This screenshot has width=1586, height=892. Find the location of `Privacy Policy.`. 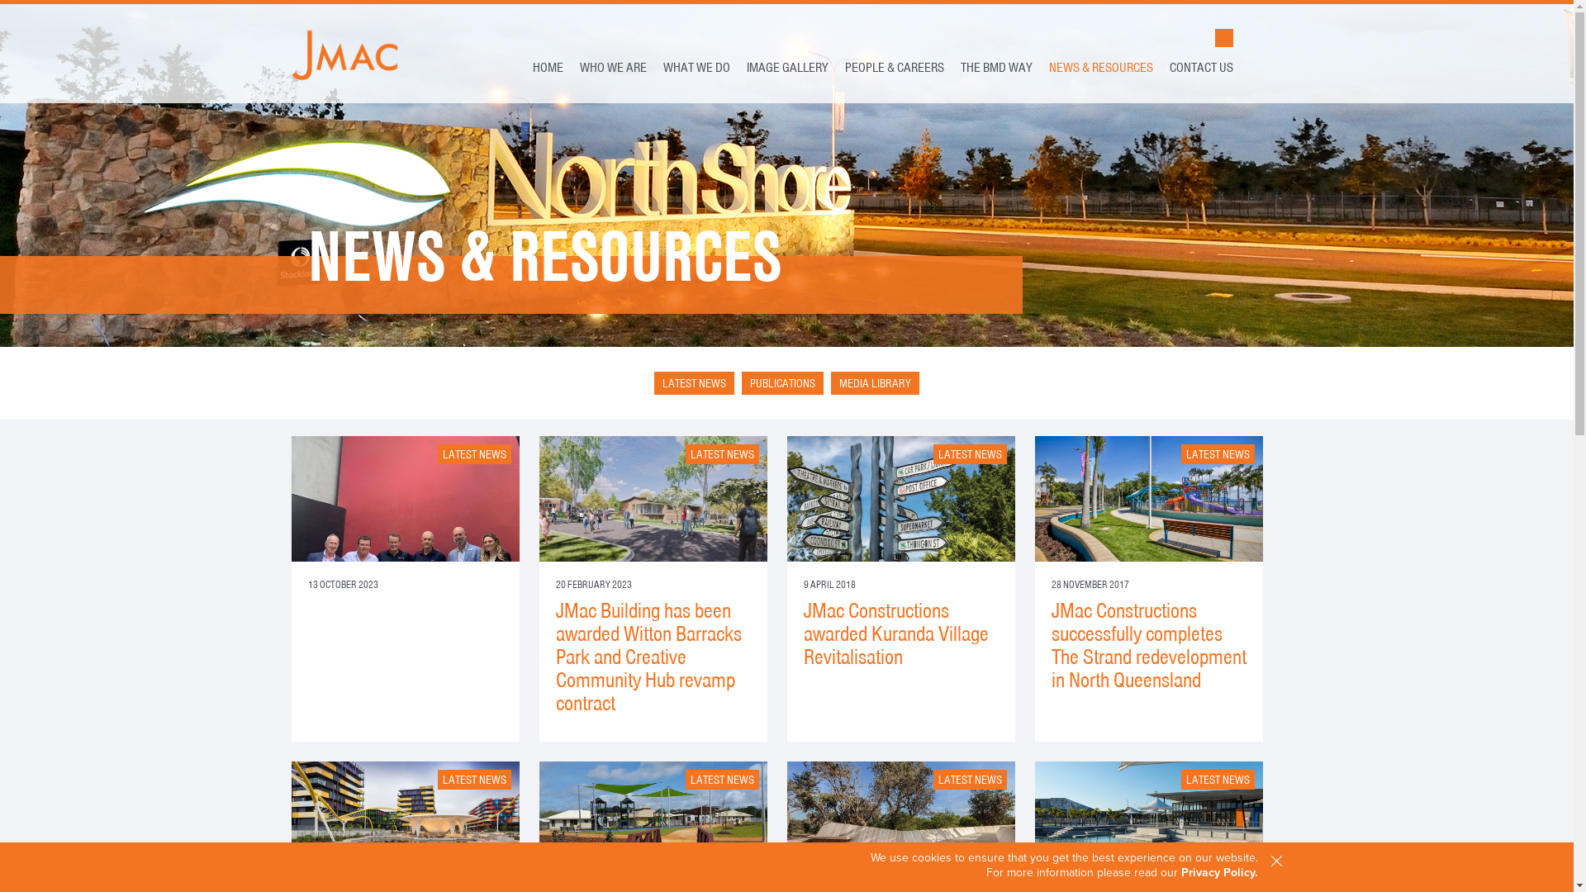

Privacy Policy. is located at coordinates (1219, 872).